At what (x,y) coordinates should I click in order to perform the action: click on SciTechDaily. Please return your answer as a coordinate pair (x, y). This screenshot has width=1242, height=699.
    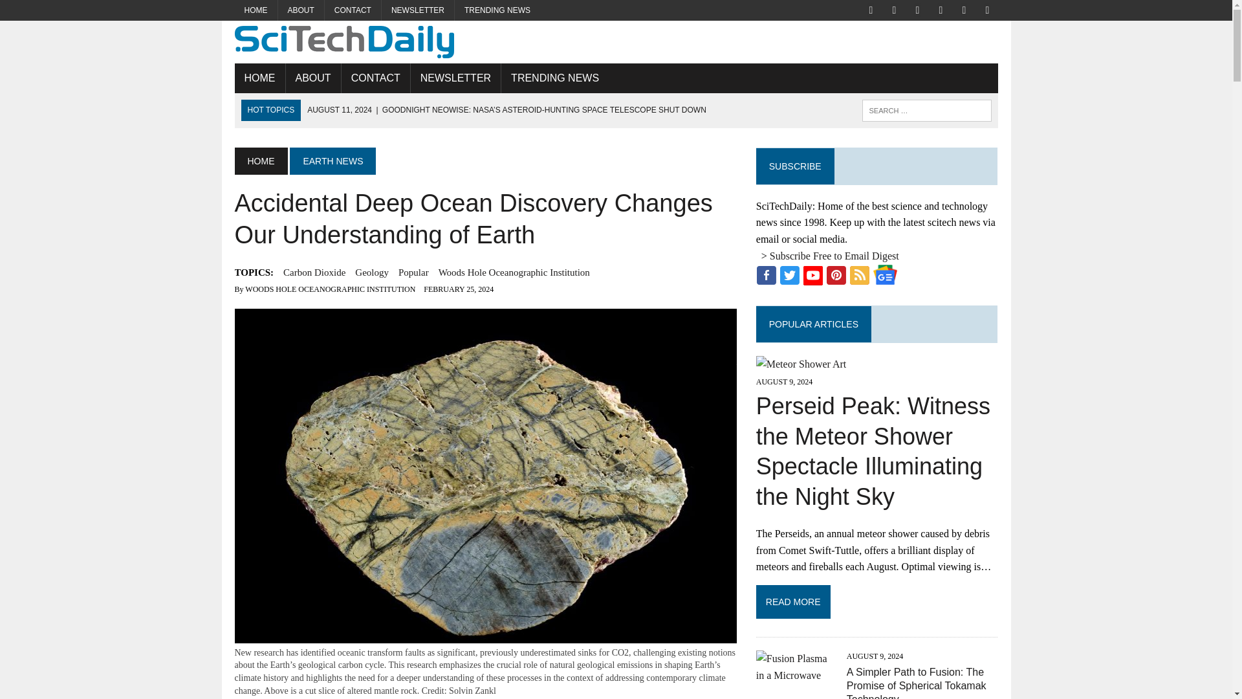
    Looking at the image, I should click on (616, 41).